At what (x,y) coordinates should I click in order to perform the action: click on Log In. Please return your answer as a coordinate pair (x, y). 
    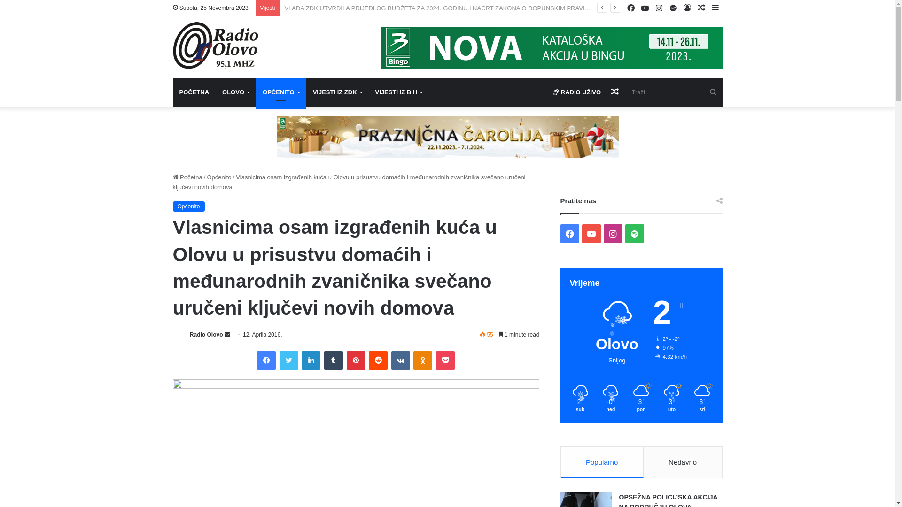
    Looking at the image, I should click on (687, 8).